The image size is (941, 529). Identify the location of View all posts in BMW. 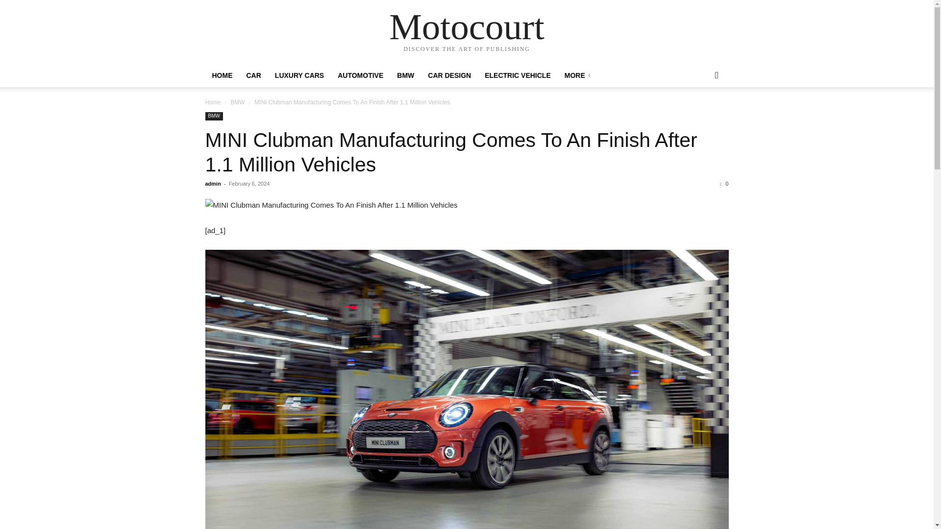
(237, 102).